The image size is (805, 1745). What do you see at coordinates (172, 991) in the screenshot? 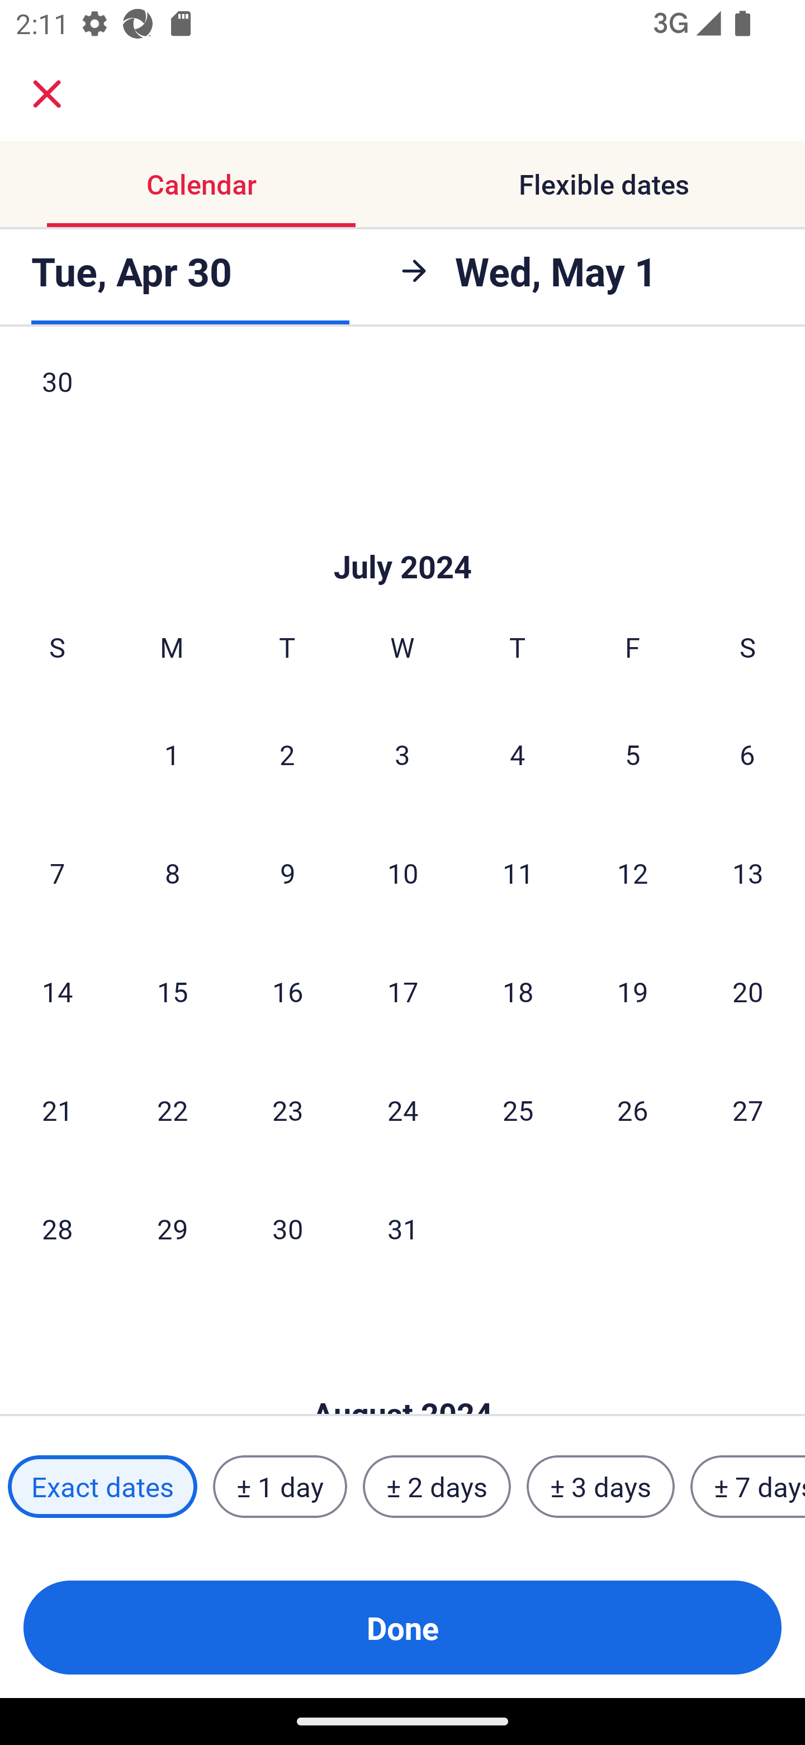
I see `15 Monday, July 15, 2024` at bounding box center [172, 991].